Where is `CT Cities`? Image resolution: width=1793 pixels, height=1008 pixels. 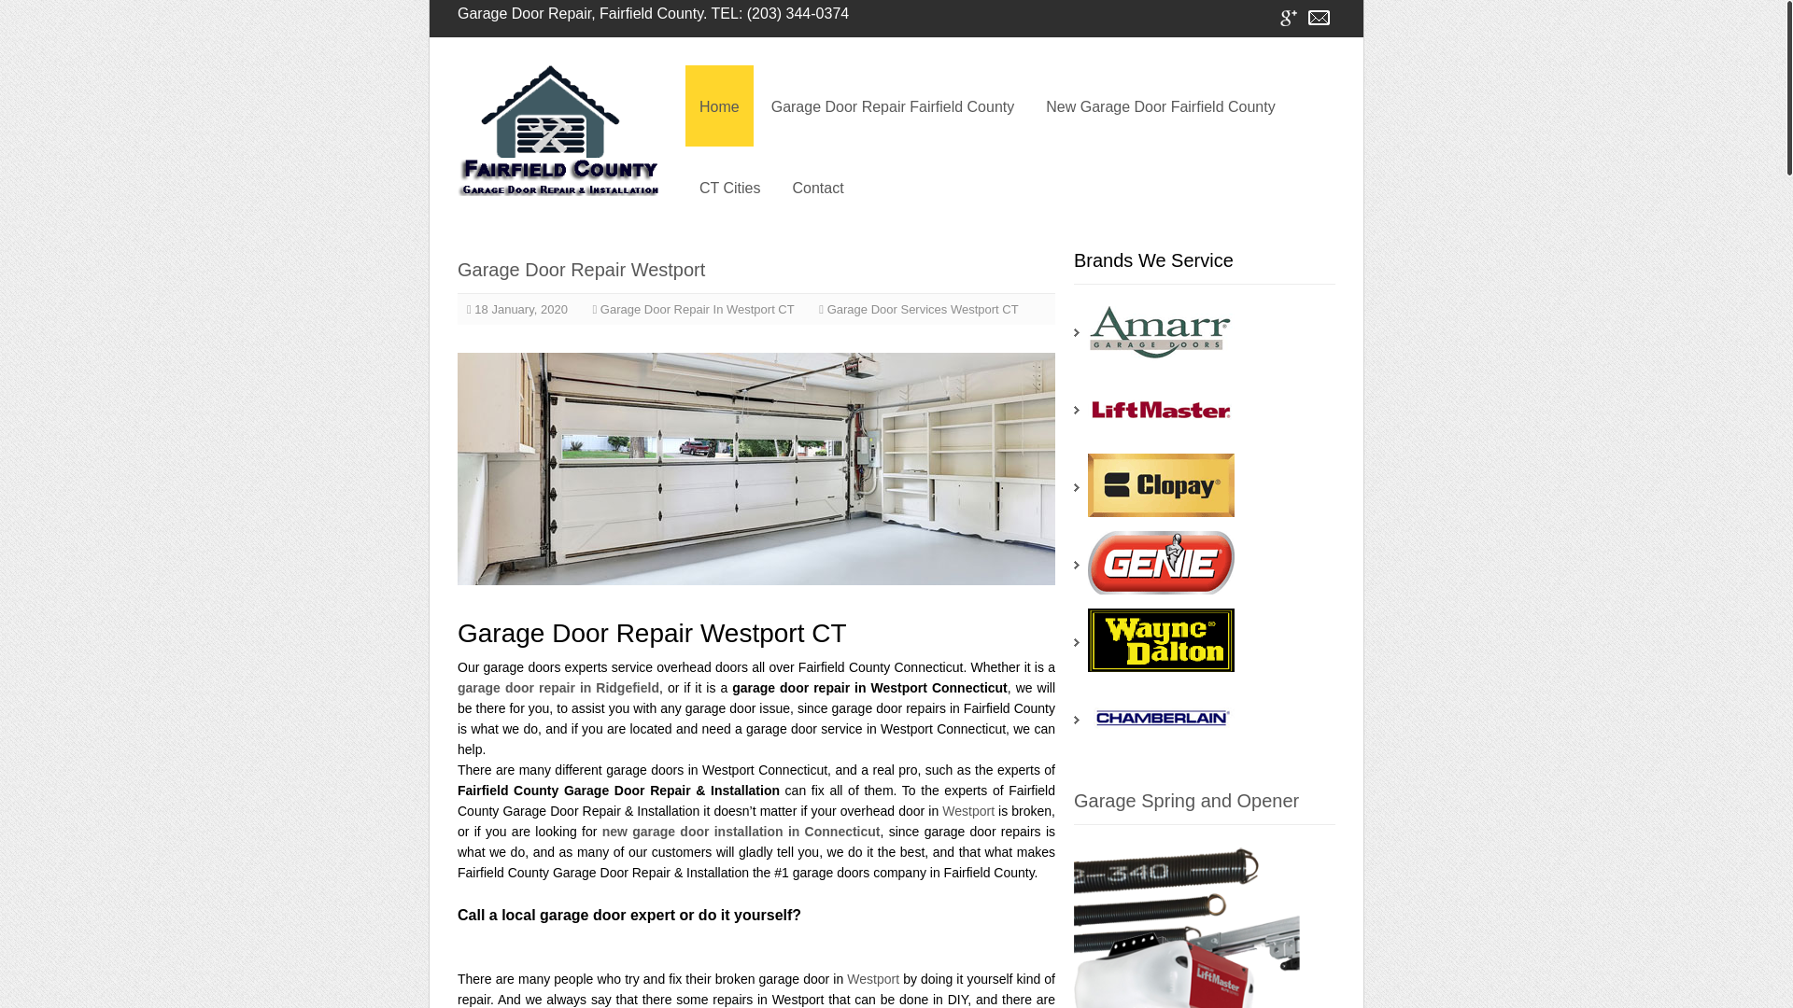 CT Cities is located at coordinates (729, 187).